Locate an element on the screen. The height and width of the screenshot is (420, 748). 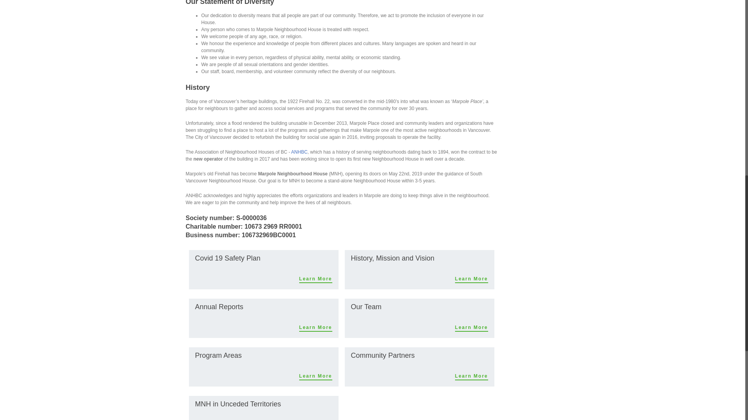
Program Areas is located at coordinates (218, 355).